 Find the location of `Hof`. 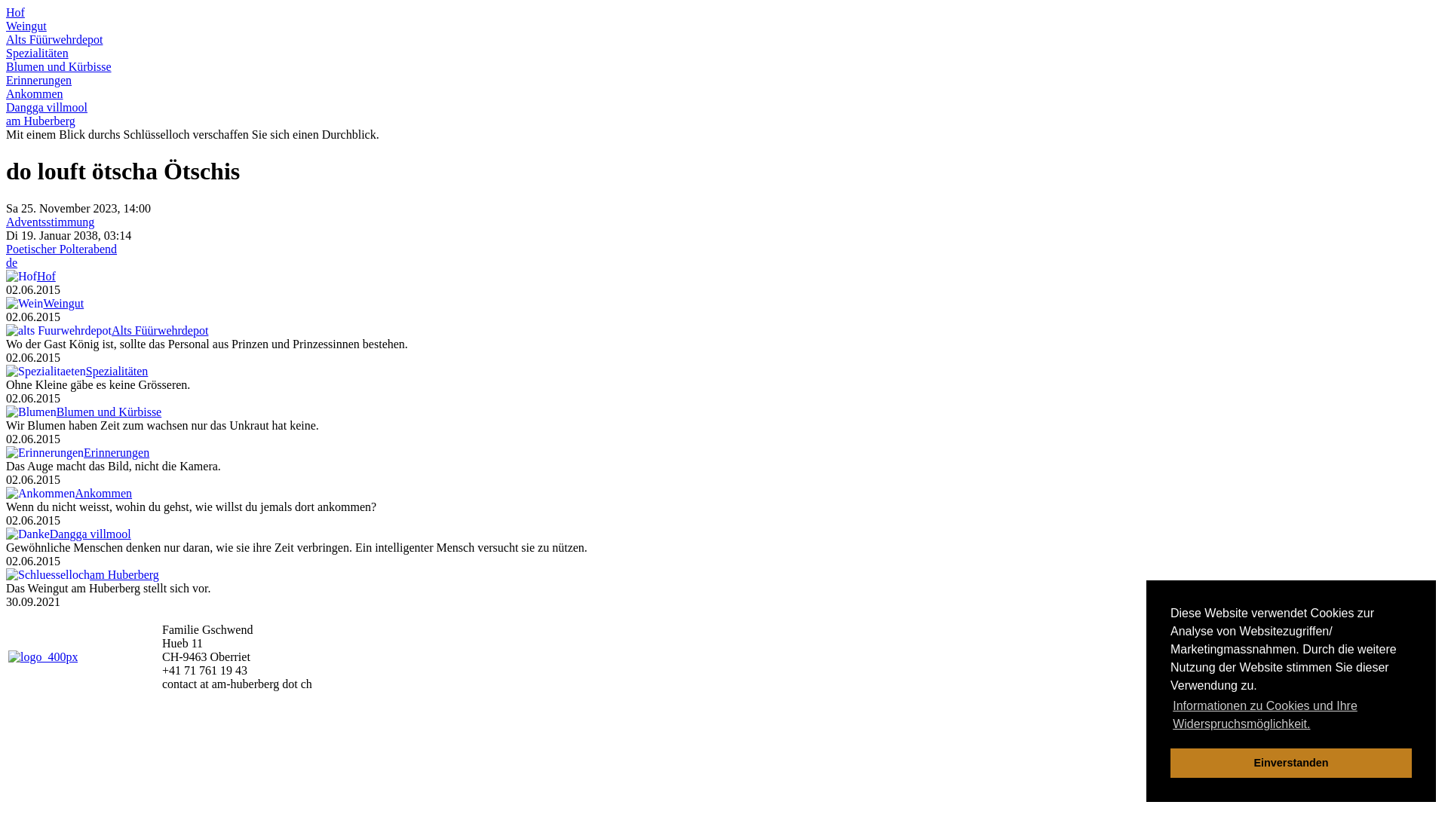

Hof is located at coordinates (15, 12).